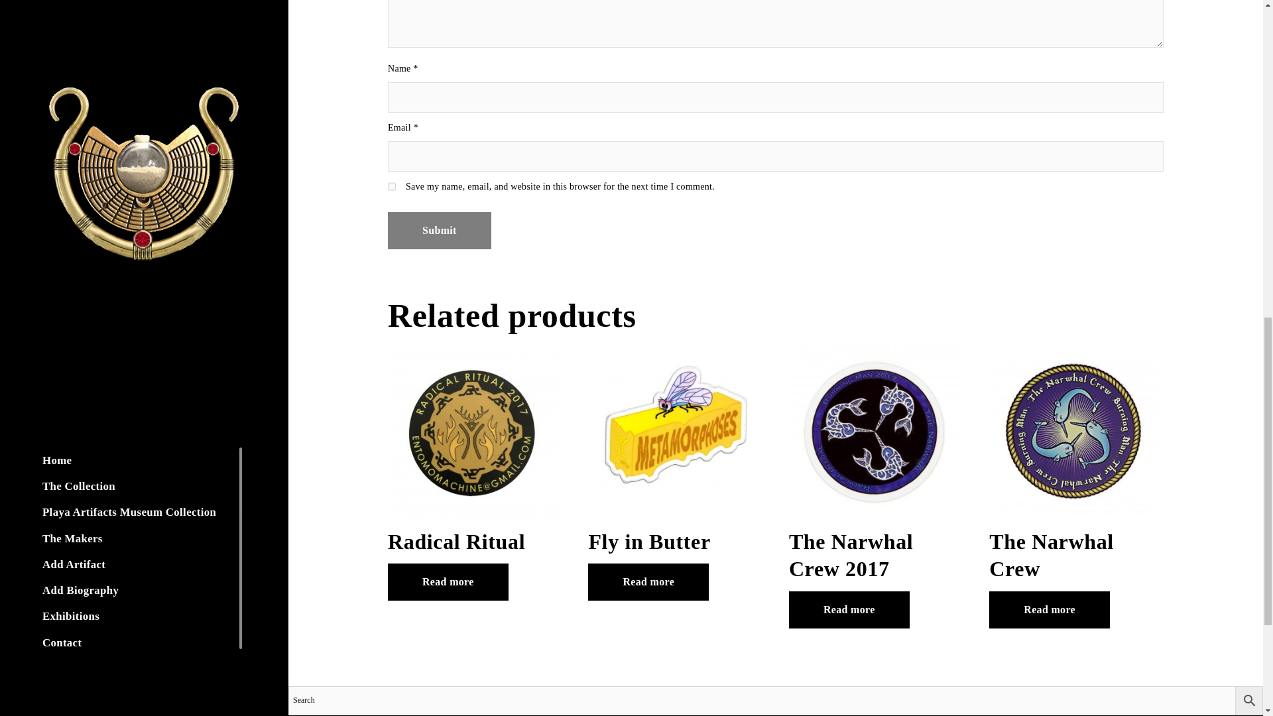 The height and width of the screenshot is (716, 1273). Describe the element at coordinates (440, 230) in the screenshot. I see `Submit` at that location.